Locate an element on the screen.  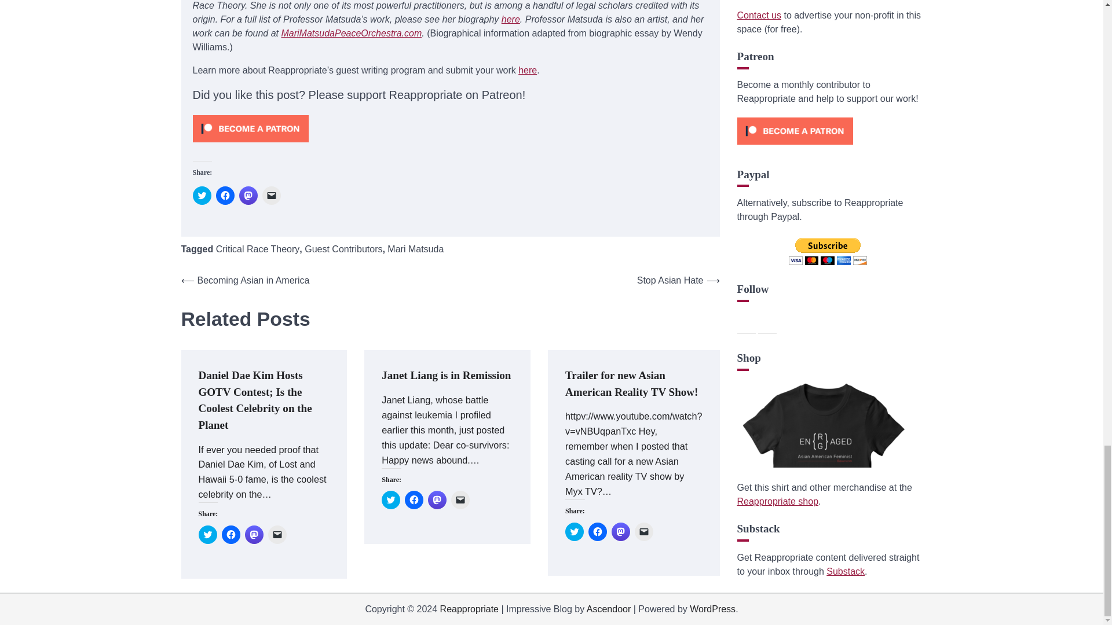
Click to share on Mastodon is located at coordinates (248, 196).